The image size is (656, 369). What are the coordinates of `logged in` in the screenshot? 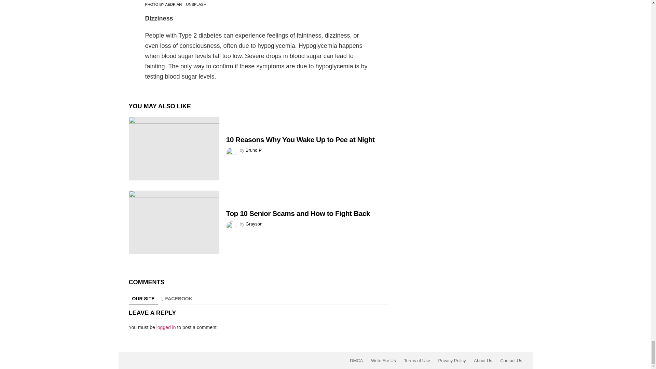 It's located at (166, 327).